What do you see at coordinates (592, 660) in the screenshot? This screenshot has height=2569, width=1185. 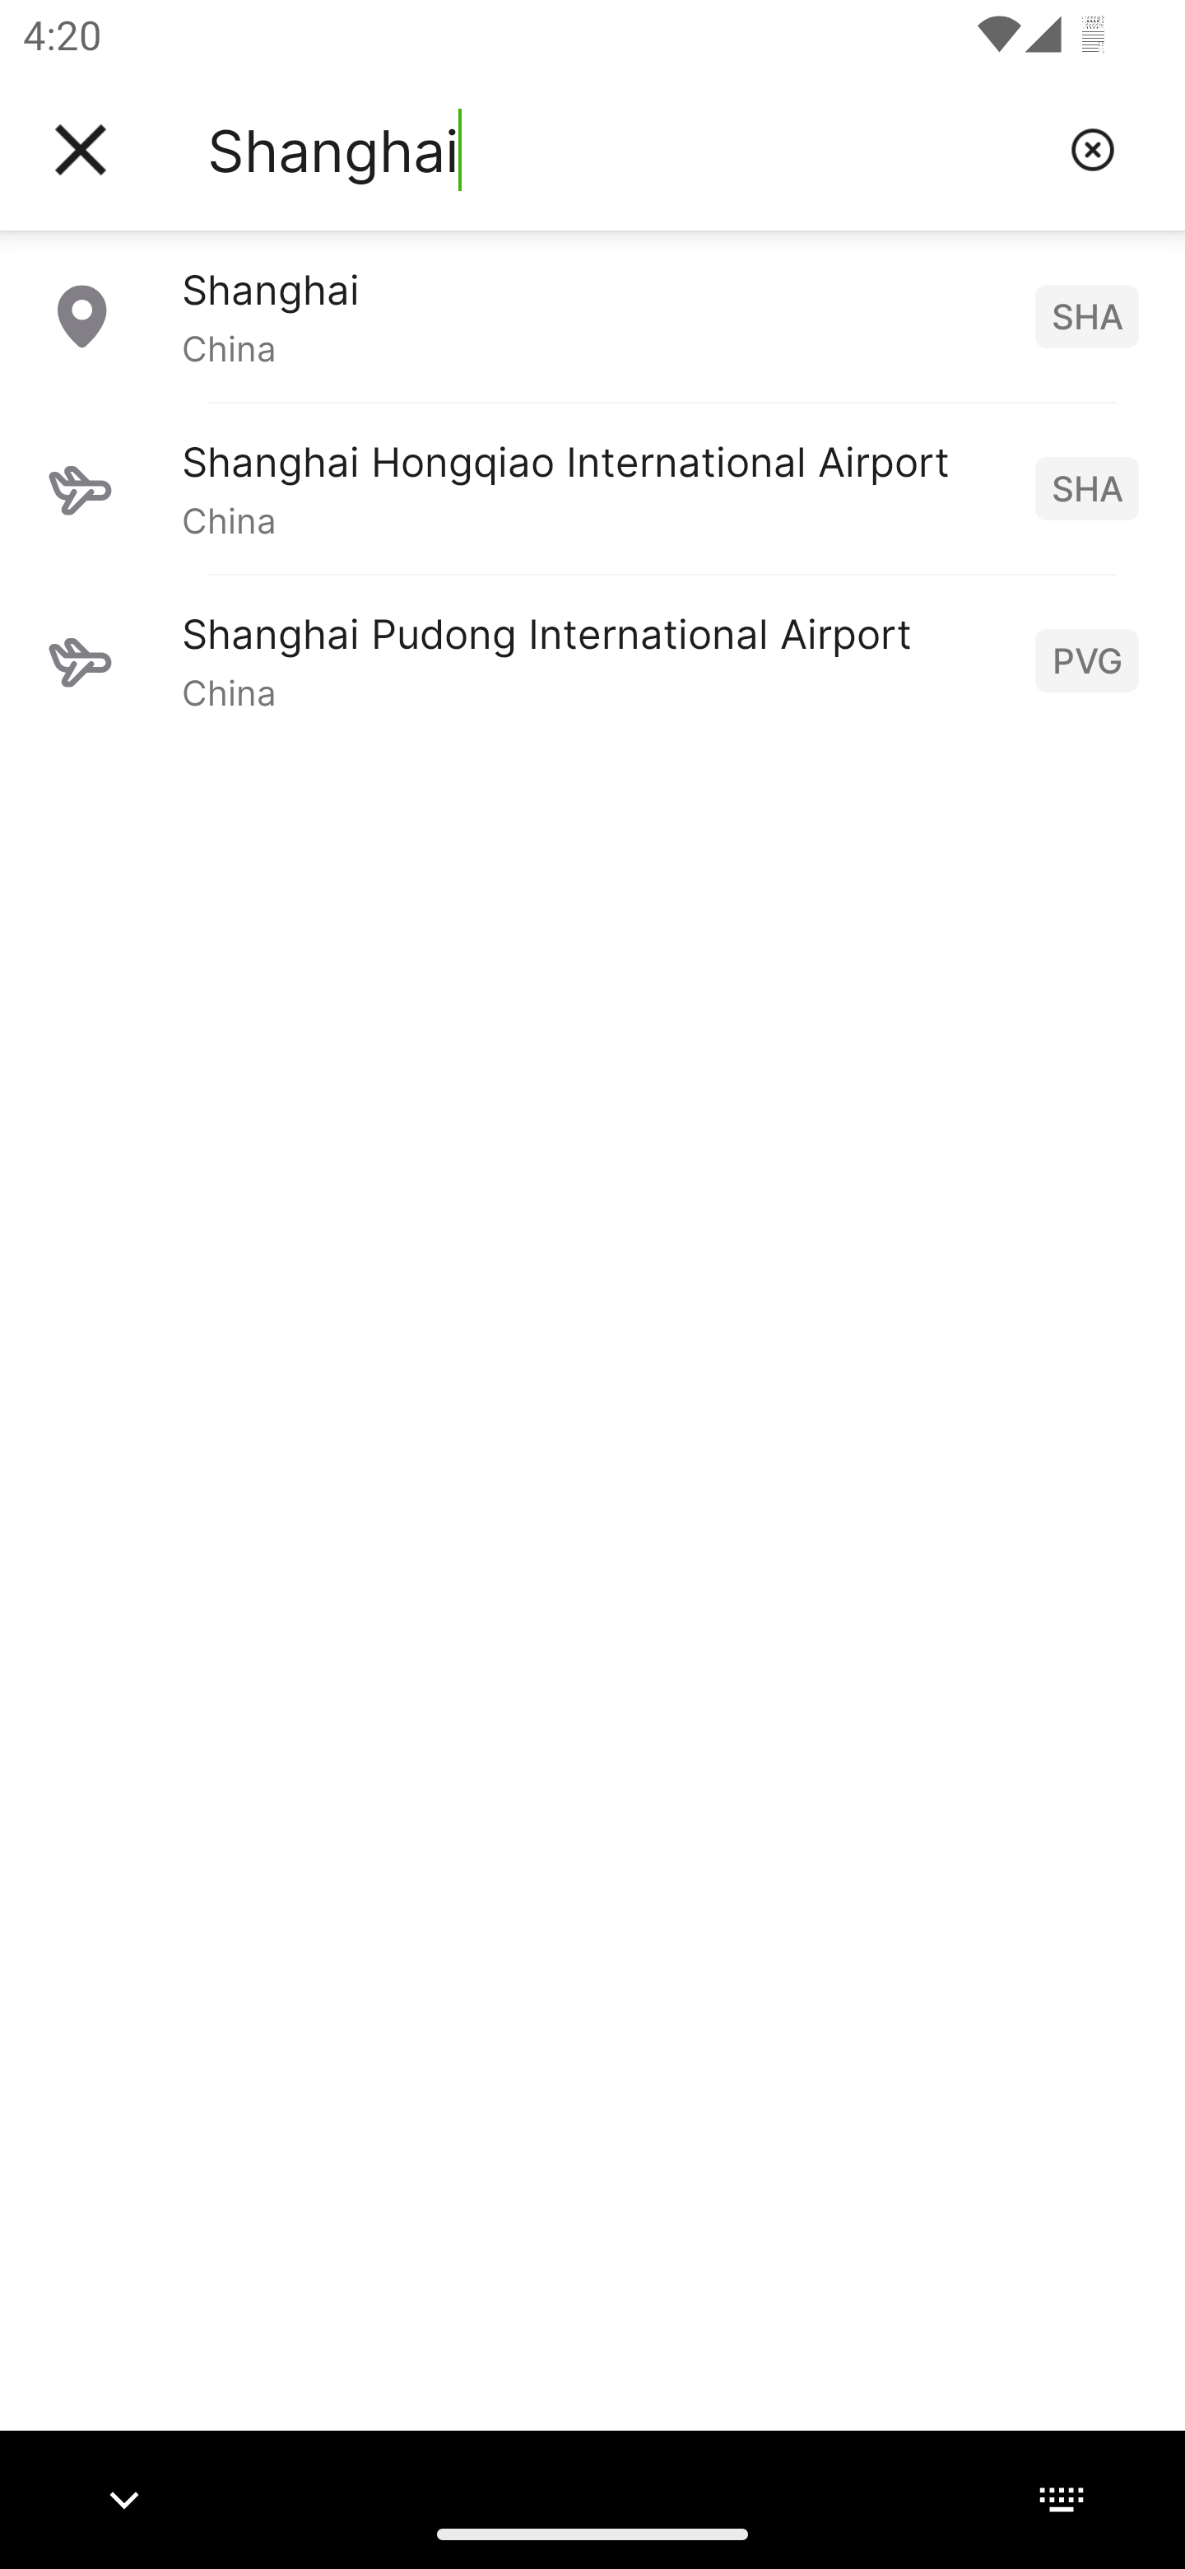 I see `Shanghai Pudong International Airport China PVG` at bounding box center [592, 660].